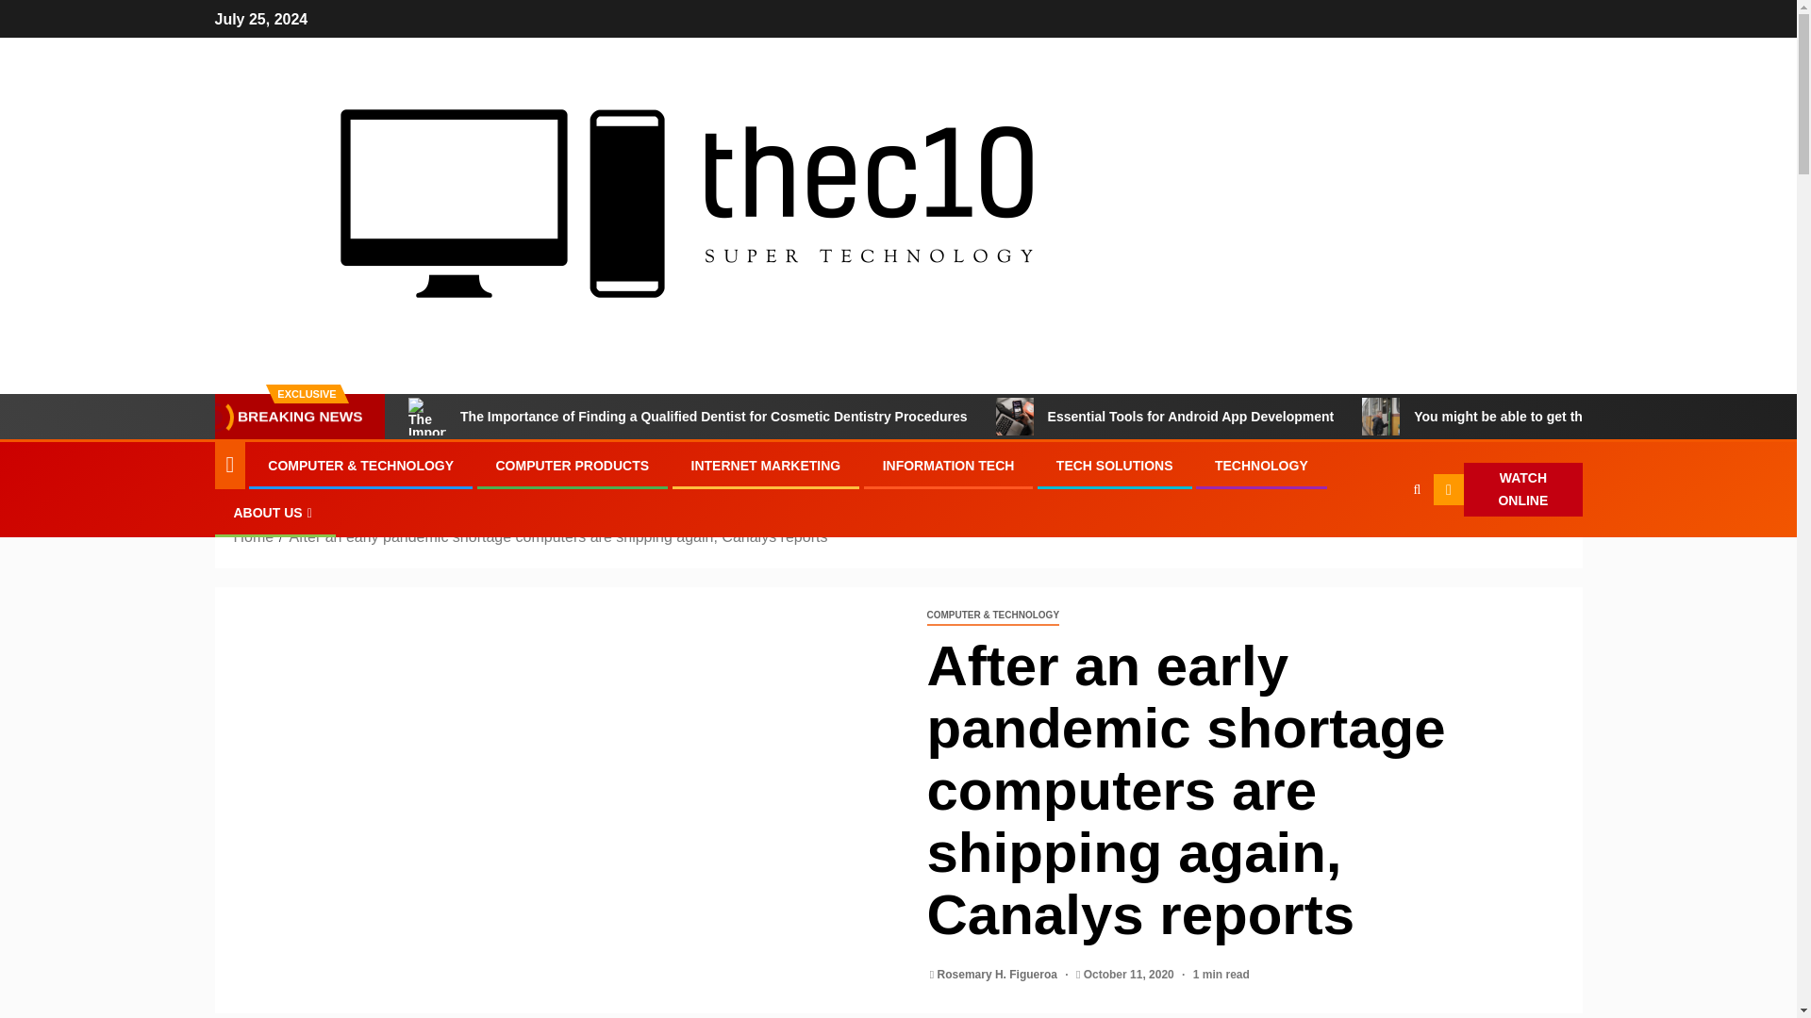  Describe the element at coordinates (766, 466) in the screenshot. I see `INTERNET MARKETING` at that location.